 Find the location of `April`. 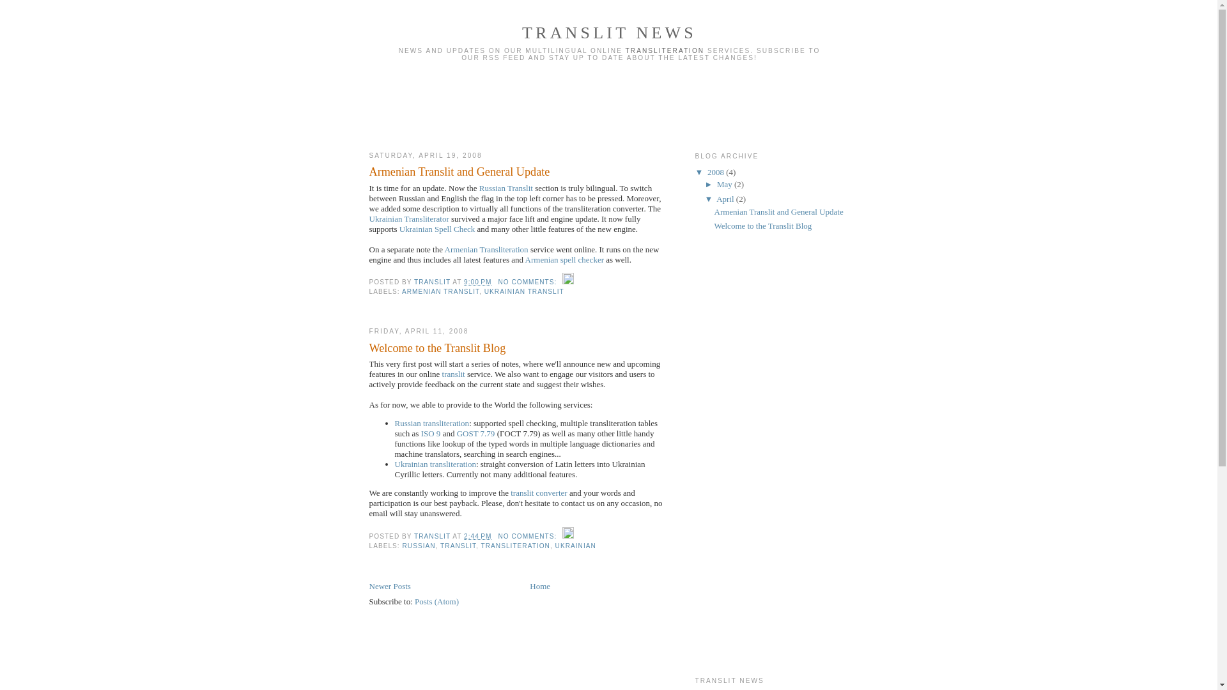

April is located at coordinates (726, 199).